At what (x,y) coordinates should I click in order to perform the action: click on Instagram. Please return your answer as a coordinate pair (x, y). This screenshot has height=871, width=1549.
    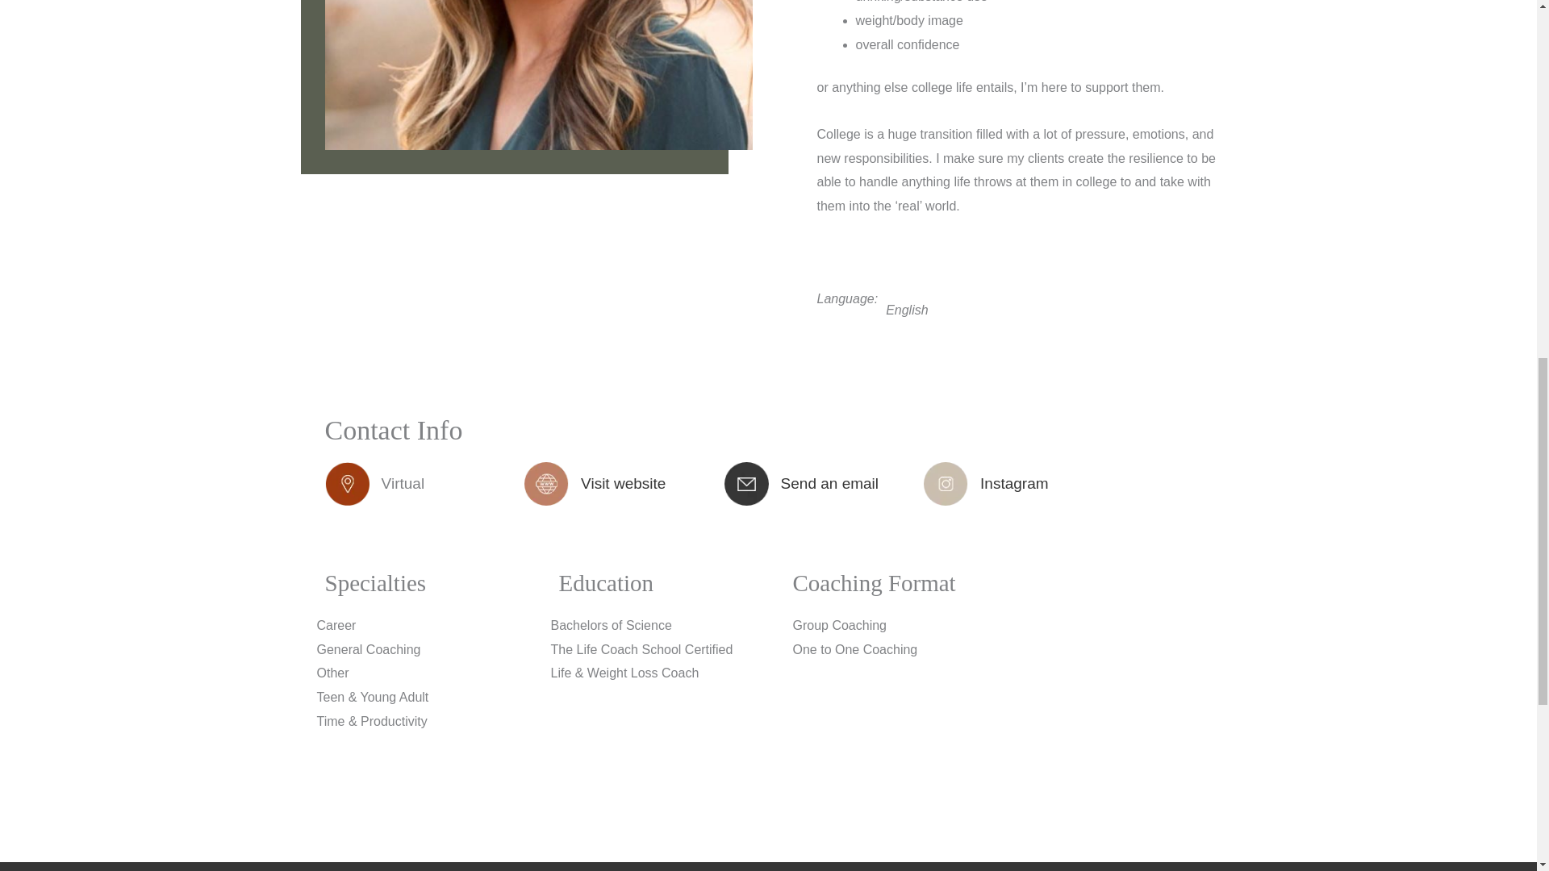
    Looking at the image, I should click on (1014, 483).